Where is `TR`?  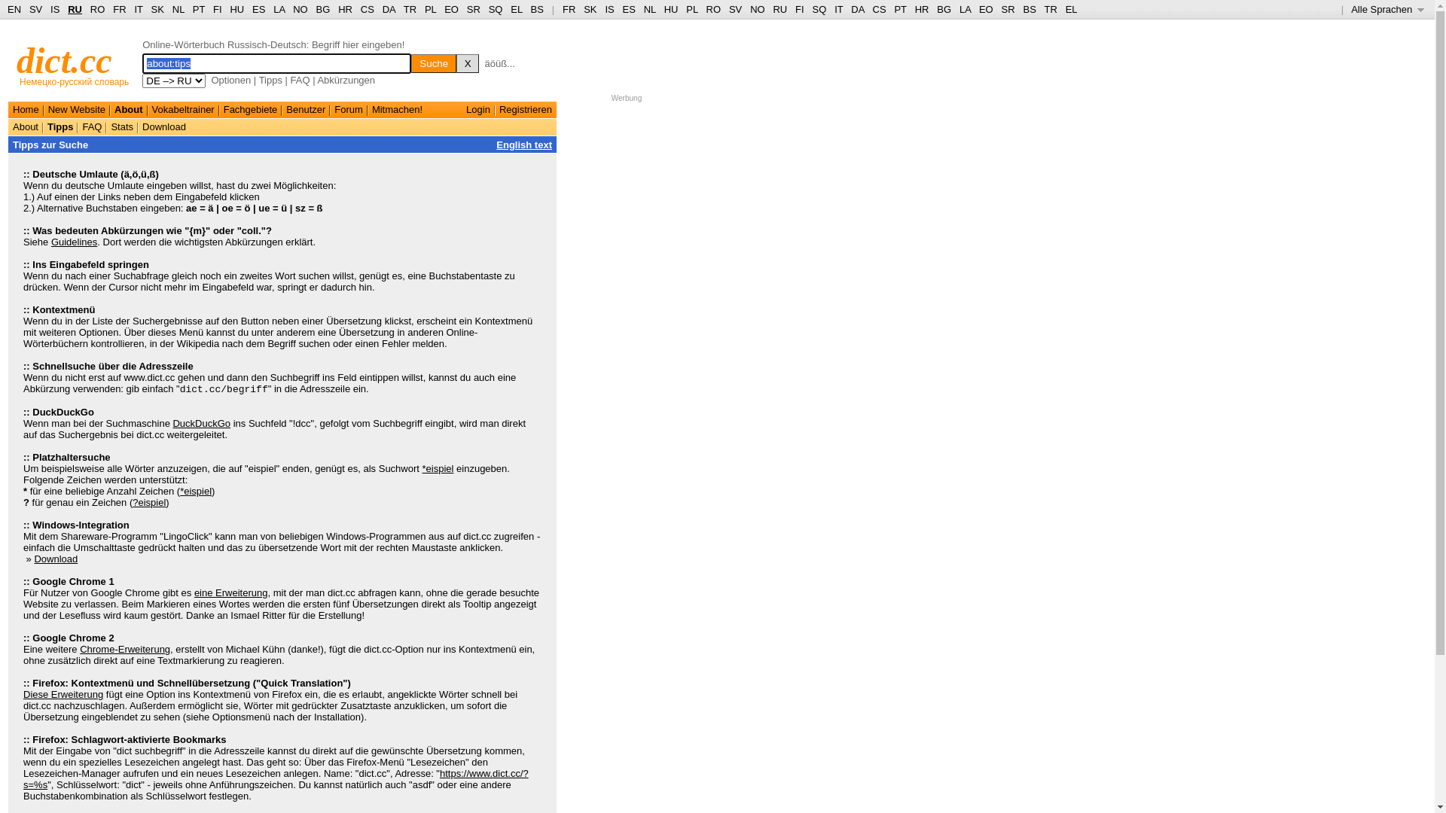 TR is located at coordinates (1050, 9).